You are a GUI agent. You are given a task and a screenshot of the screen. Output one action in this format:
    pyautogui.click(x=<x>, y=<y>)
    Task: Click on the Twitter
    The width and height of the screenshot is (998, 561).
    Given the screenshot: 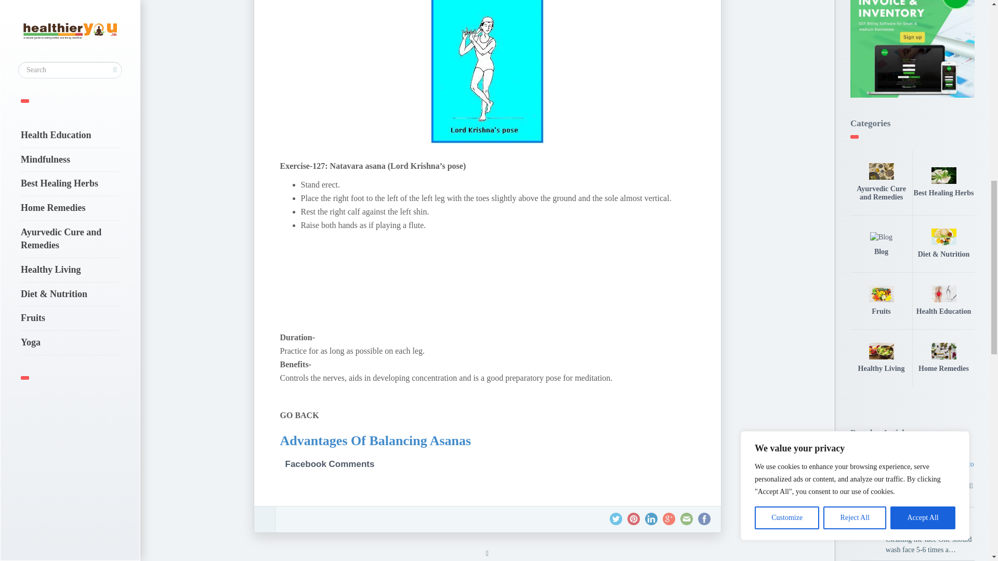 What is the action you would take?
    pyautogui.click(x=615, y=518)
    